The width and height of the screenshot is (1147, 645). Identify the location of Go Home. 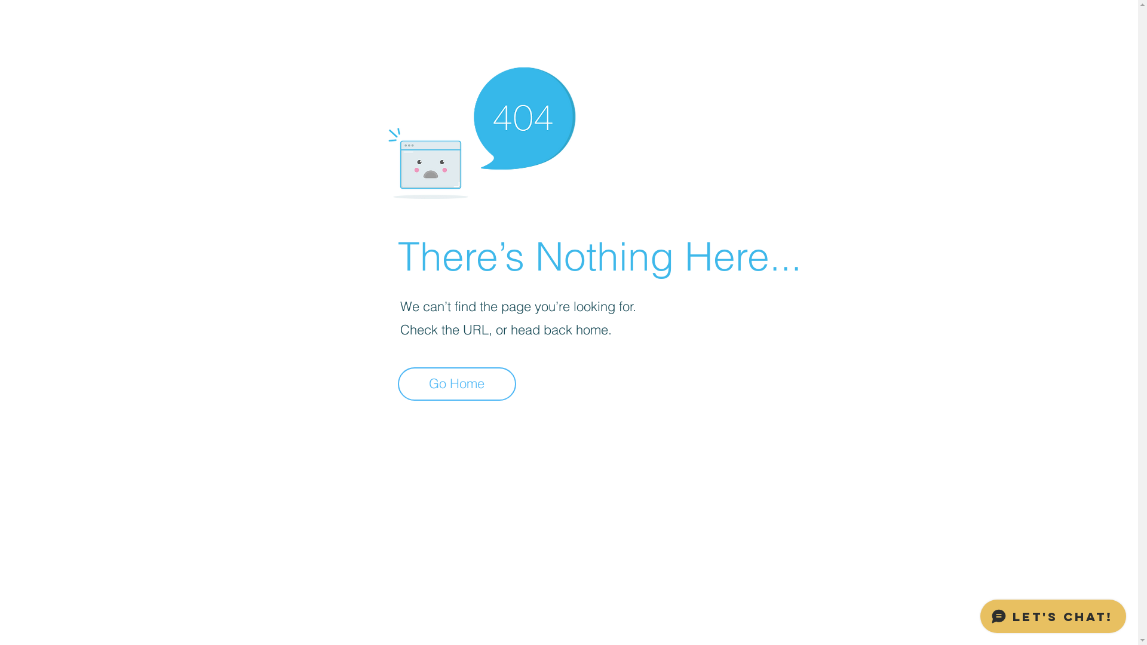
(457, 384).